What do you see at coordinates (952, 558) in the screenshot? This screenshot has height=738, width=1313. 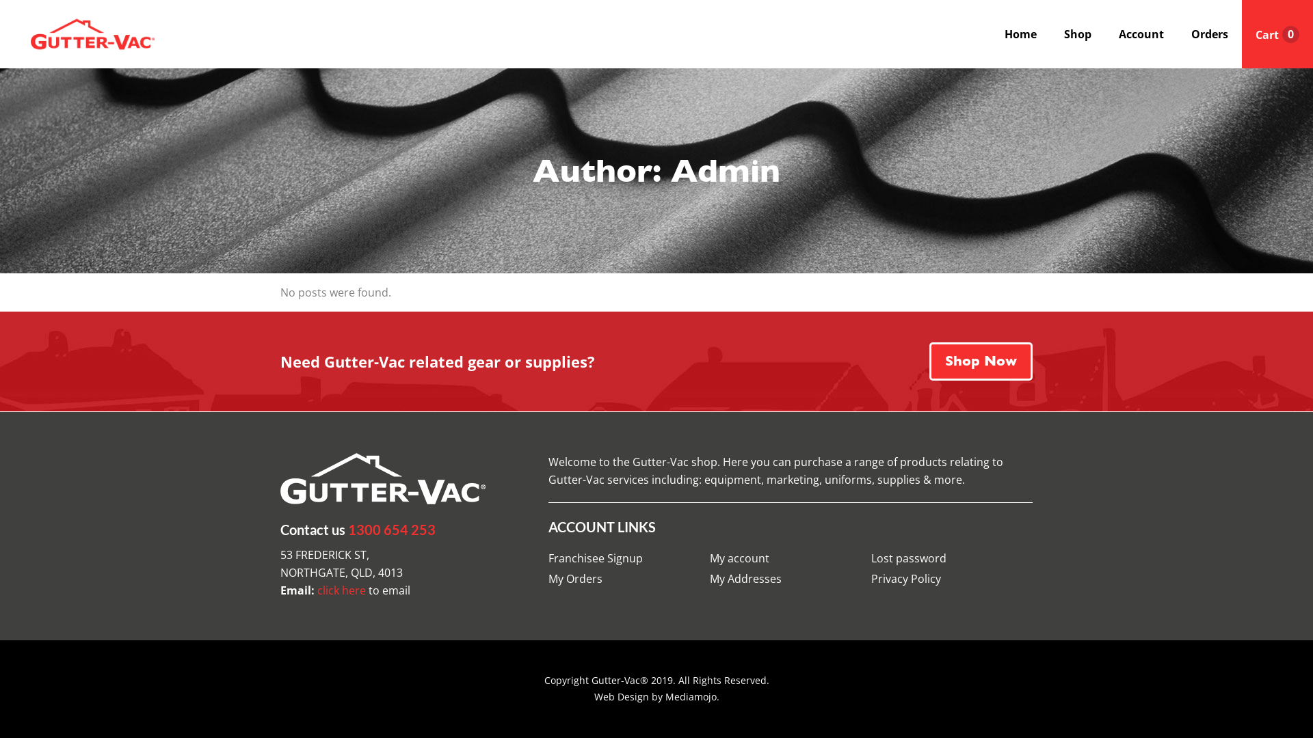 I see `Lost password` at bounding box center [952, 558].